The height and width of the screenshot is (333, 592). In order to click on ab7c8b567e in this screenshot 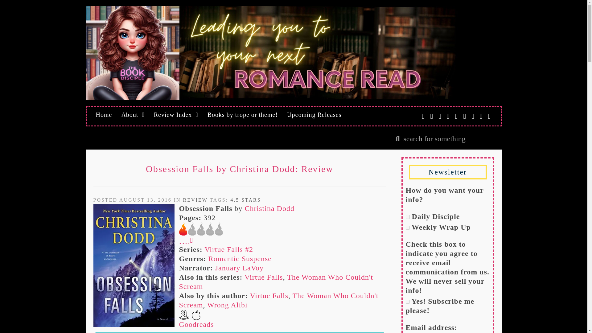, I will do `click(408, 302)`.